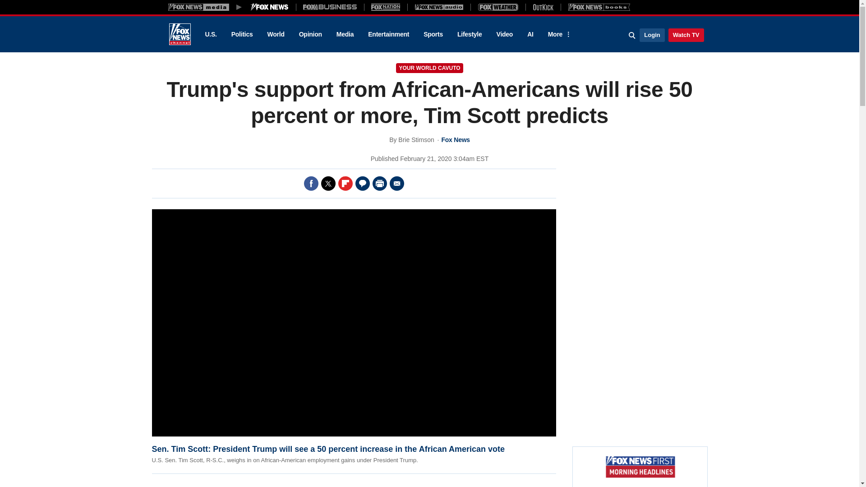  I want to click on Books, so click(599, 7).